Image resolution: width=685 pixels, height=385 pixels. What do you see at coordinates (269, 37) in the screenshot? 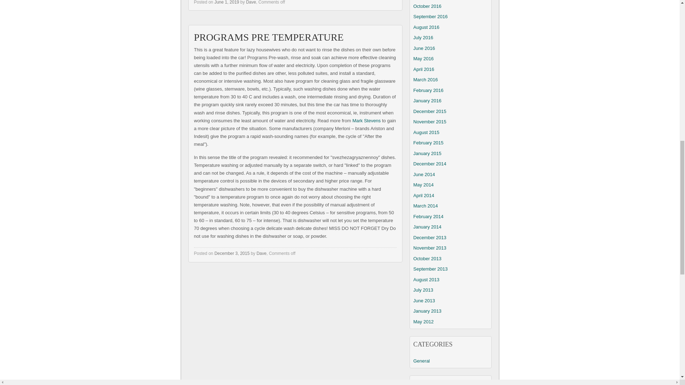
I see `PROGRAMS PRE TEMPERATURE` at bounding box center [269, 37].